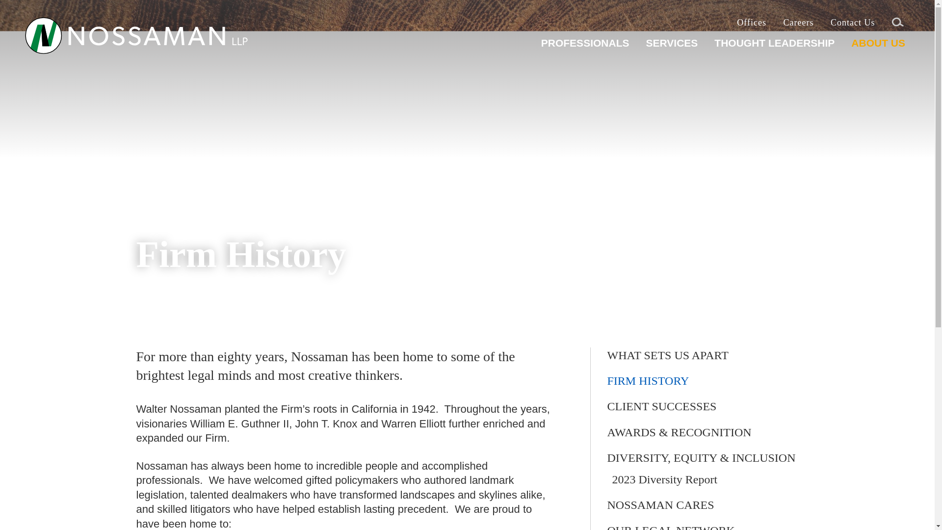 The width and height of the screenshot is (942, 530). I want to click on CLIENT SUCCESSES, so click(662, 406).